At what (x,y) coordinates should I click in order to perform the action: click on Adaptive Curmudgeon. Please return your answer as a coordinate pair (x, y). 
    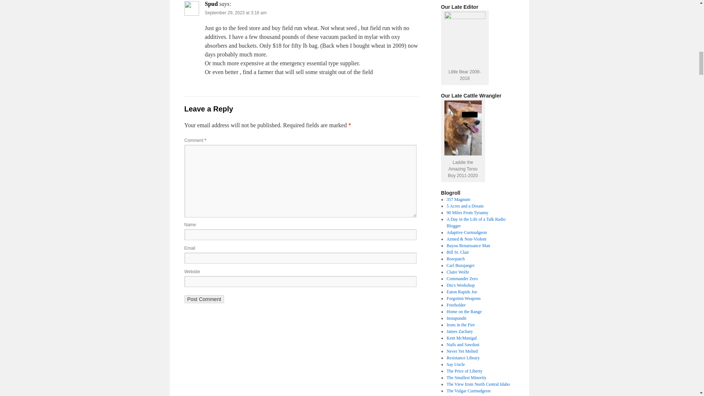
    Looking at the image, I should click on (466, 232).